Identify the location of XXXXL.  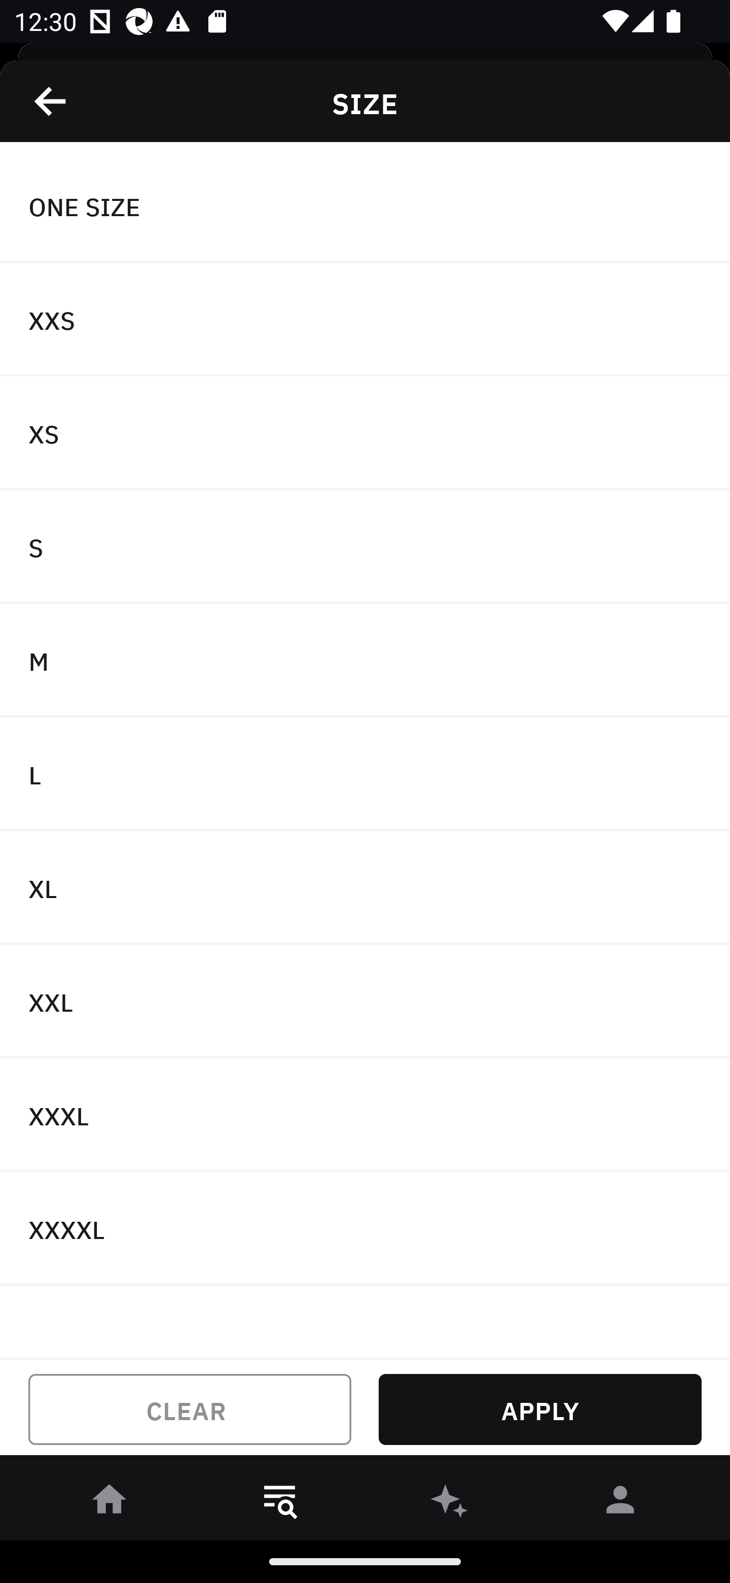
(365, 1228).